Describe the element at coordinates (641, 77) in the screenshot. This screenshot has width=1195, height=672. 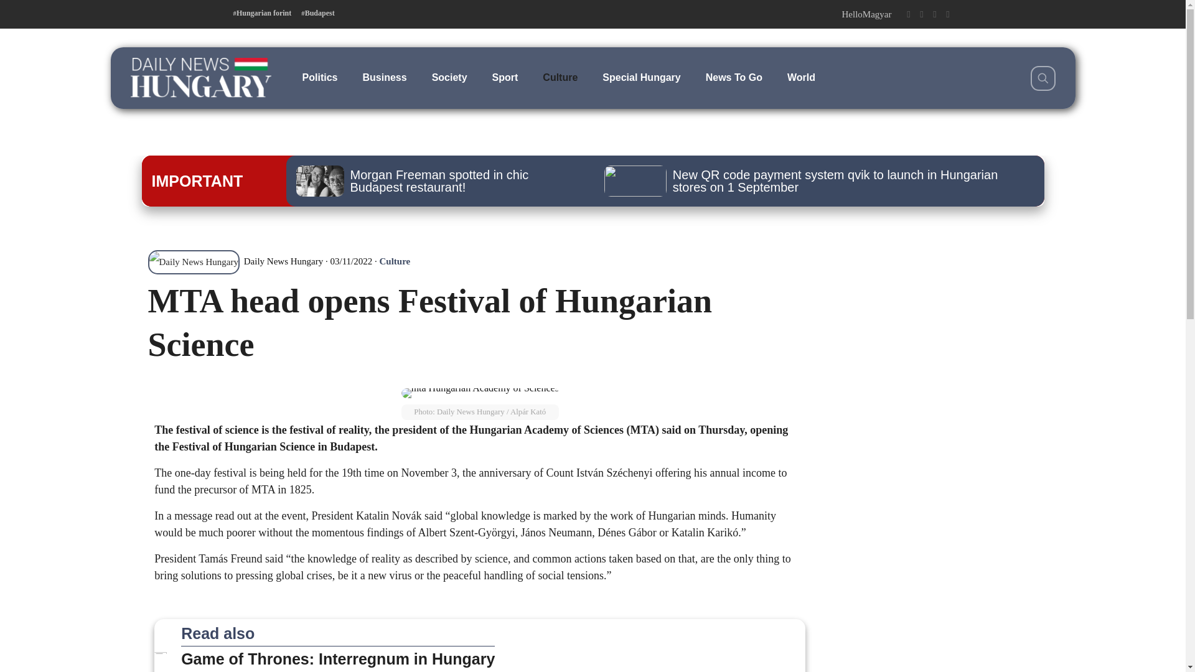
I see `Special Hungary` at that location.